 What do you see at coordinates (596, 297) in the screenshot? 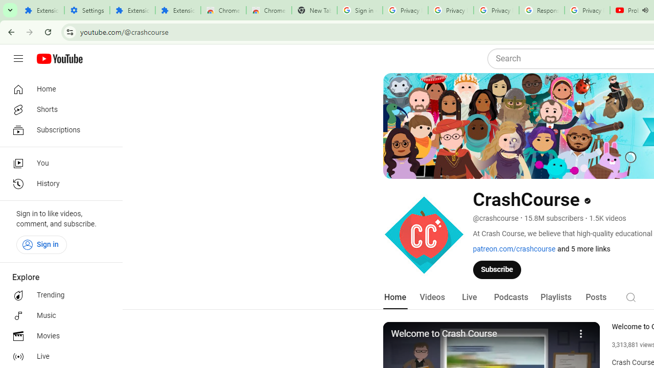
I see `Posts` at bounding box center [596, 297].